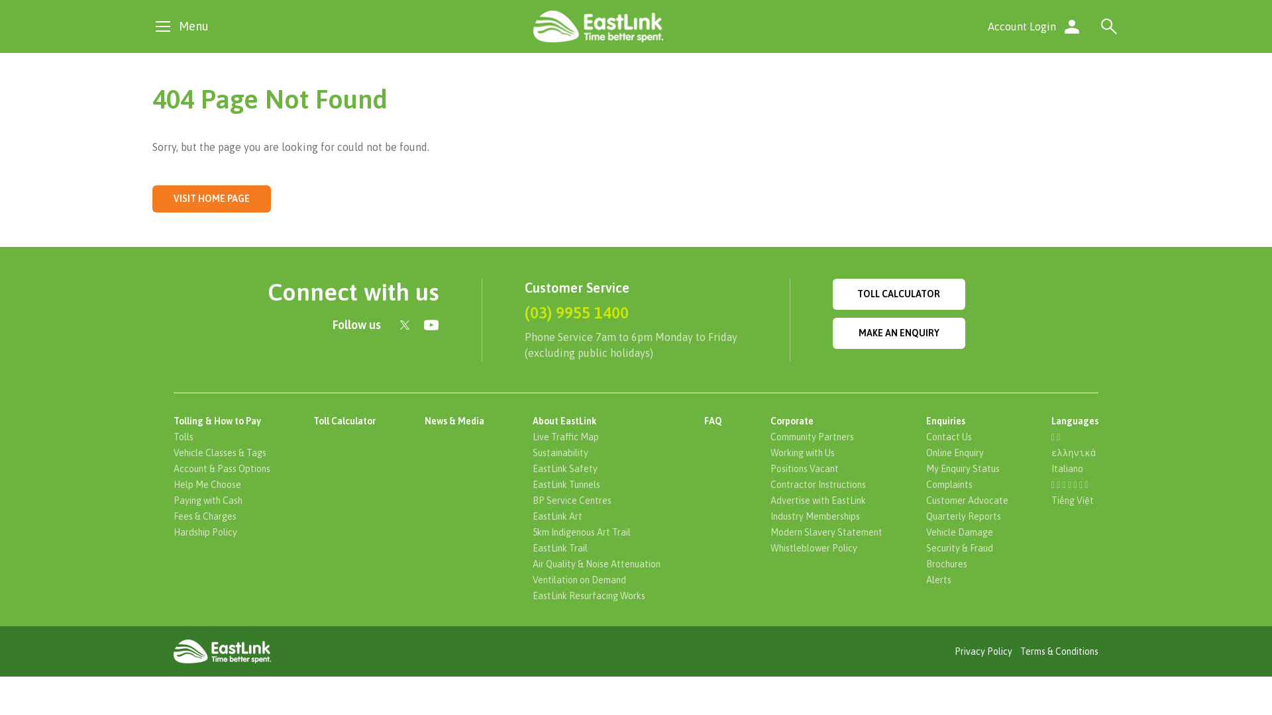 The width and height of the screenshot is (1272, 715). Describe the element at coordinates (211, 532) in the screenshot. I see `Hardship Policy` at that location.